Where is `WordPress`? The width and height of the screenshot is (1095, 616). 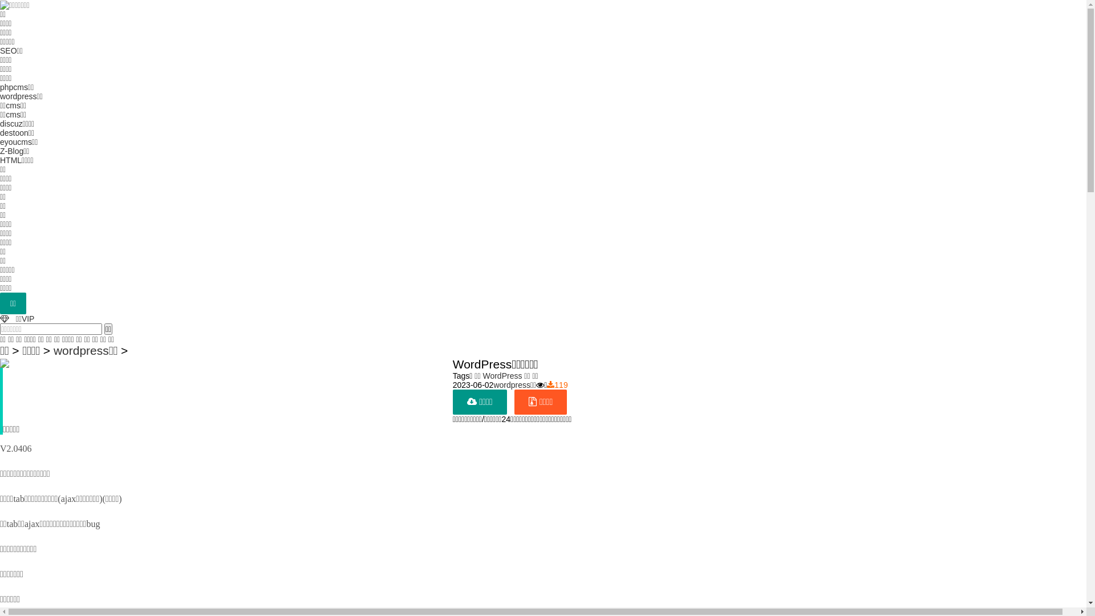
WordPress is located at coordinates (502, 376).